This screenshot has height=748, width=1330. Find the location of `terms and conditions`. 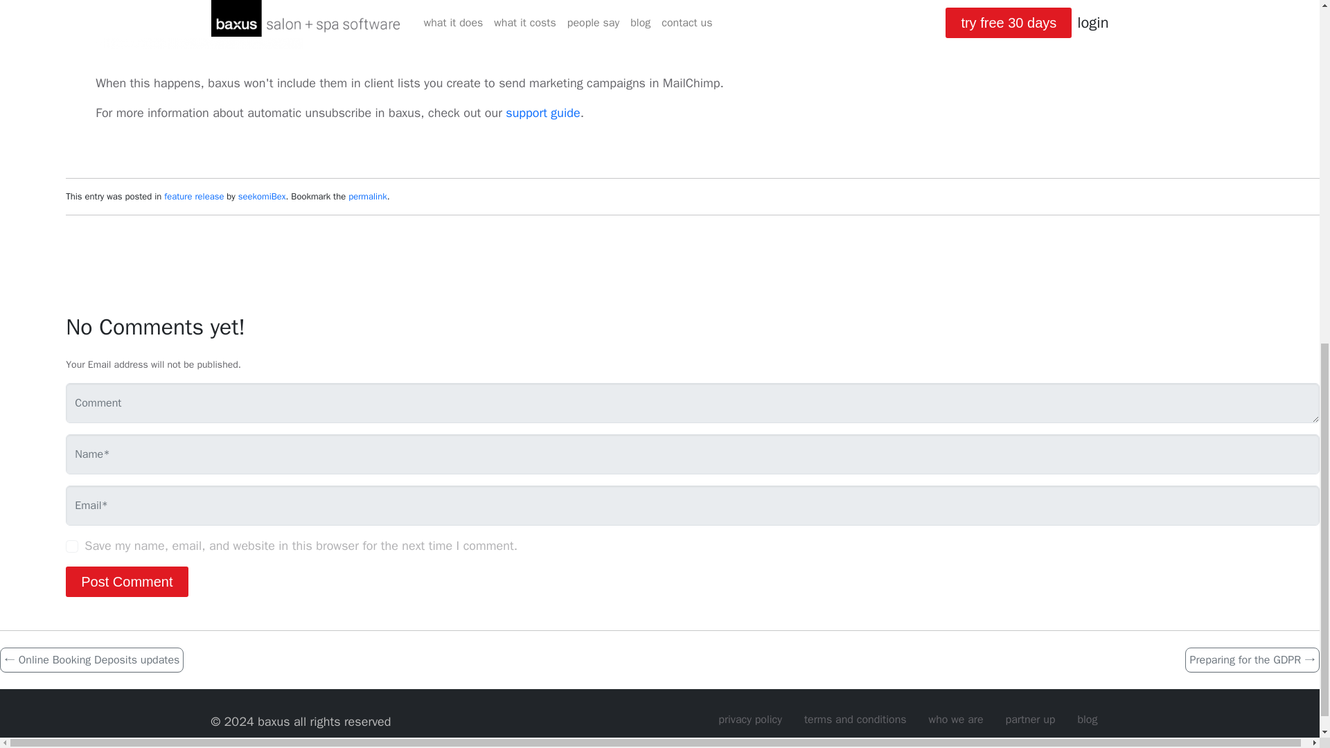

terms and conditions is located at coordinates (855, 720).